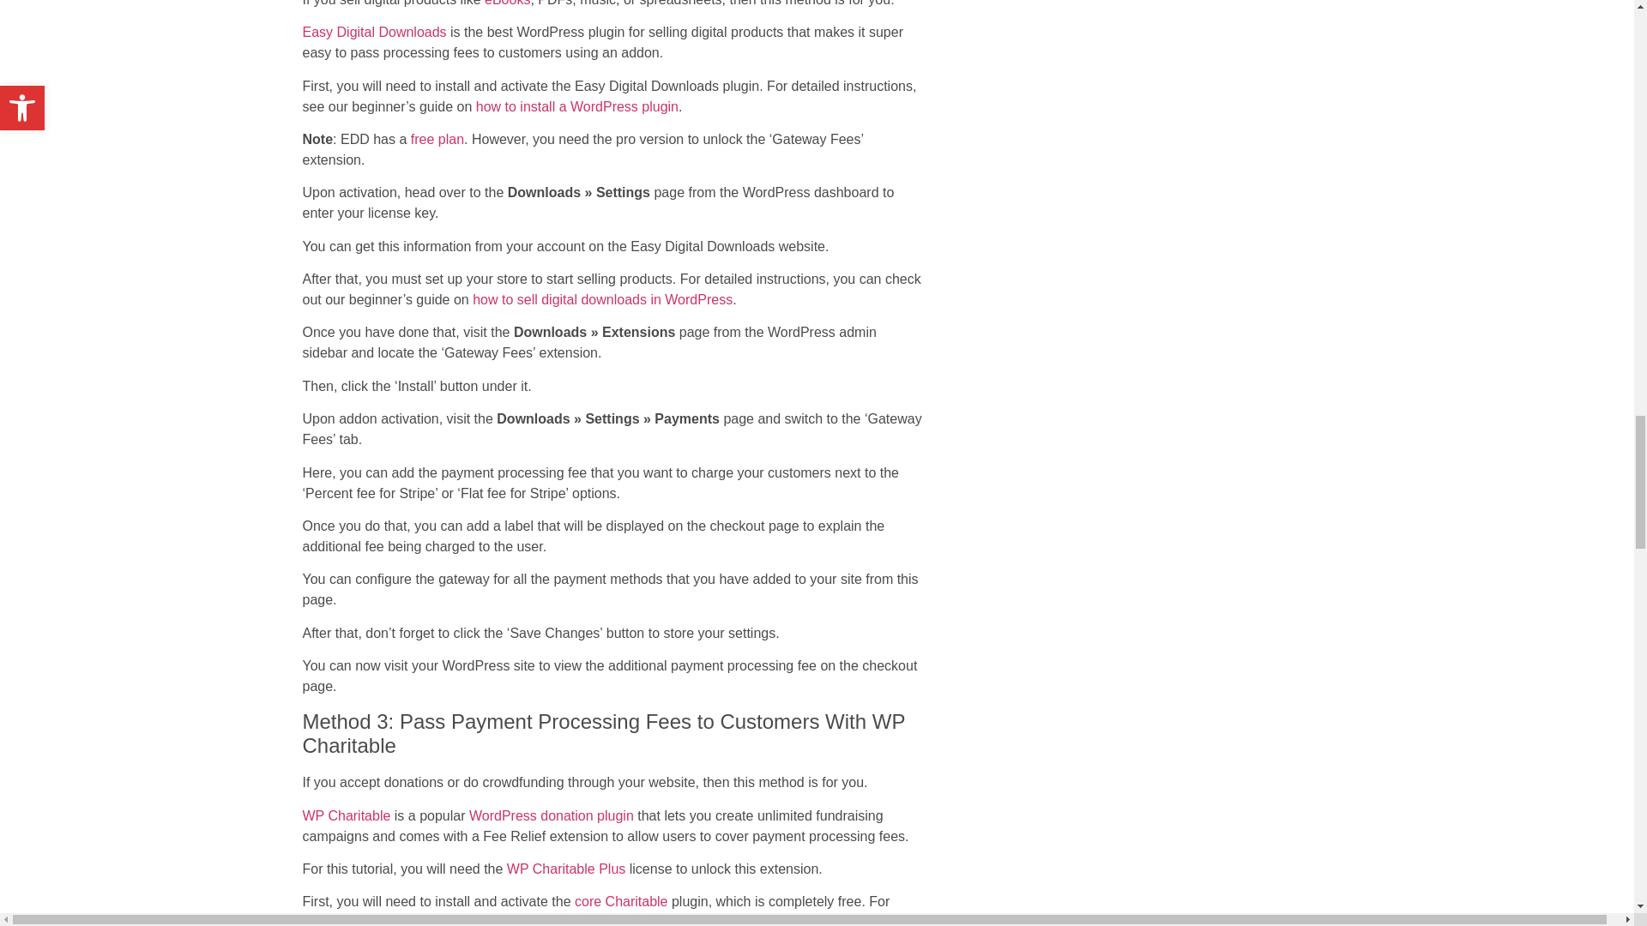 Image resolution: width=1647 pixels, height=926 pixels. I want to click on Easy Digital Downloads - WordPress eCommerce plugin, so click(374, 33).